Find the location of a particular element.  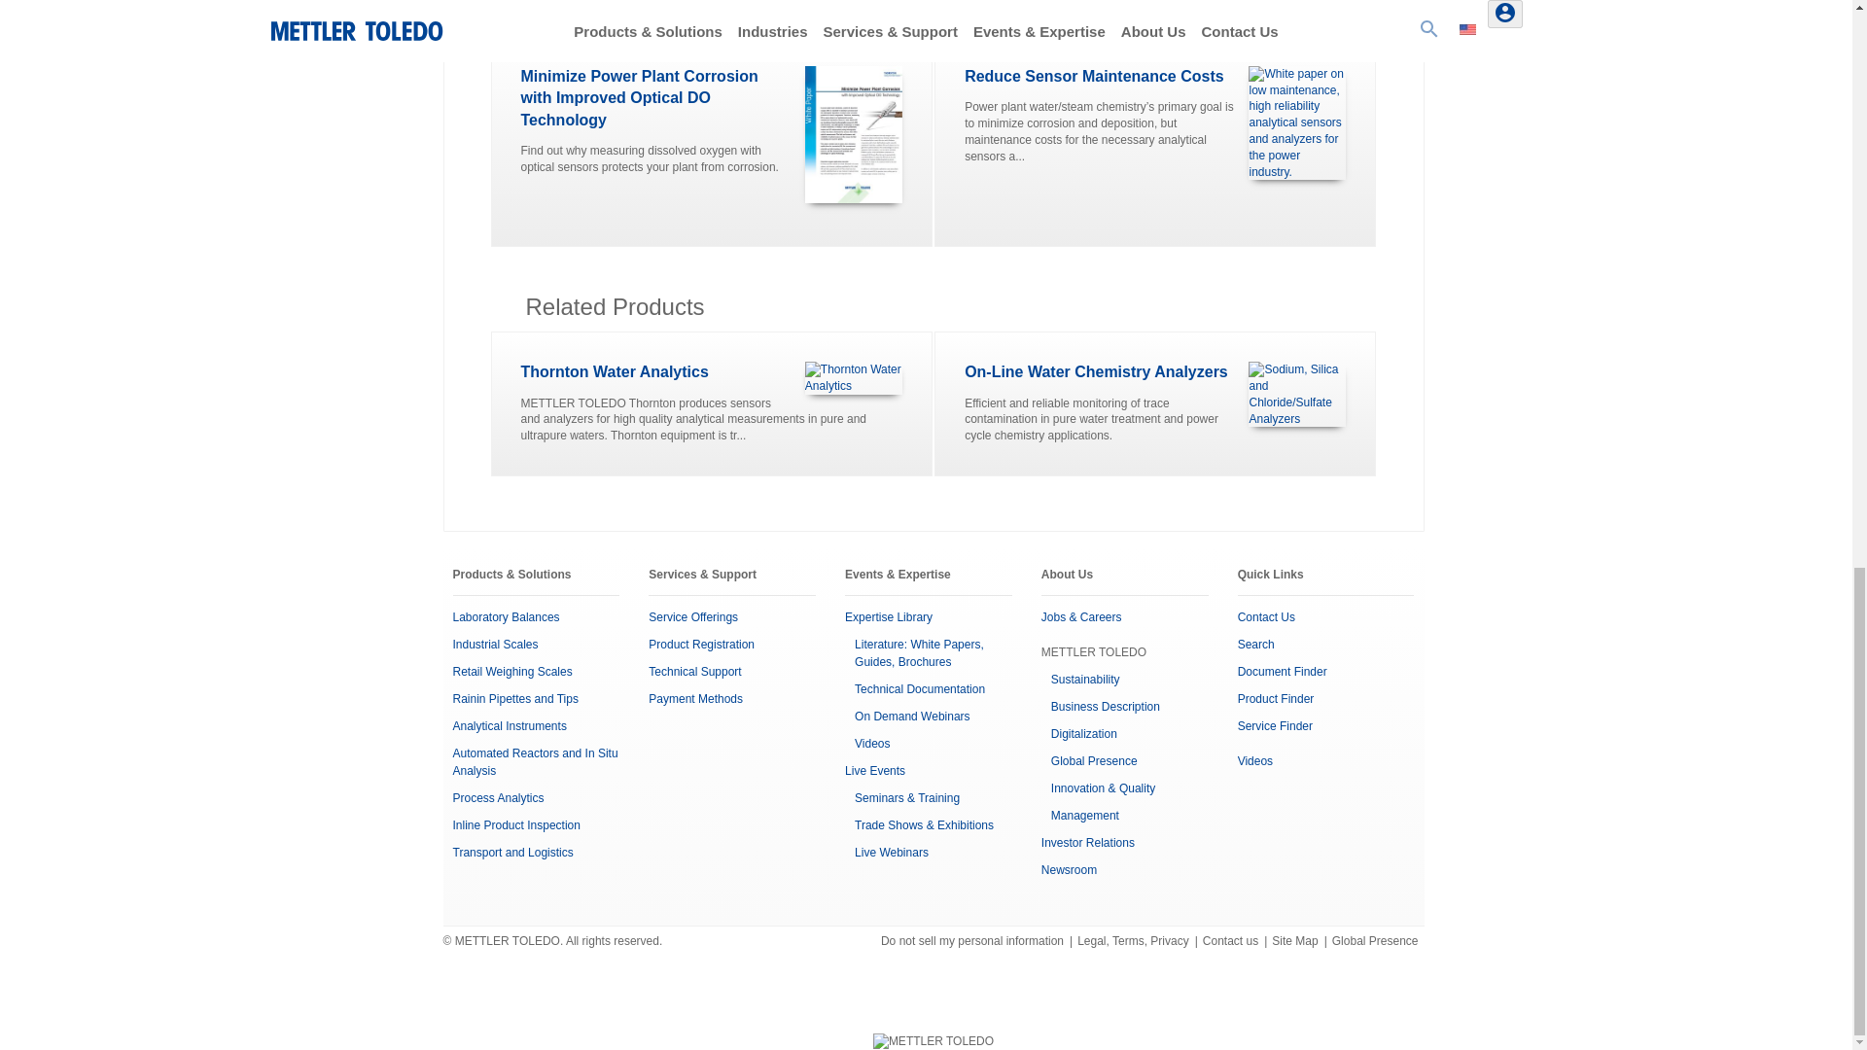

Process Analytics is located at coordinates (499, 798).